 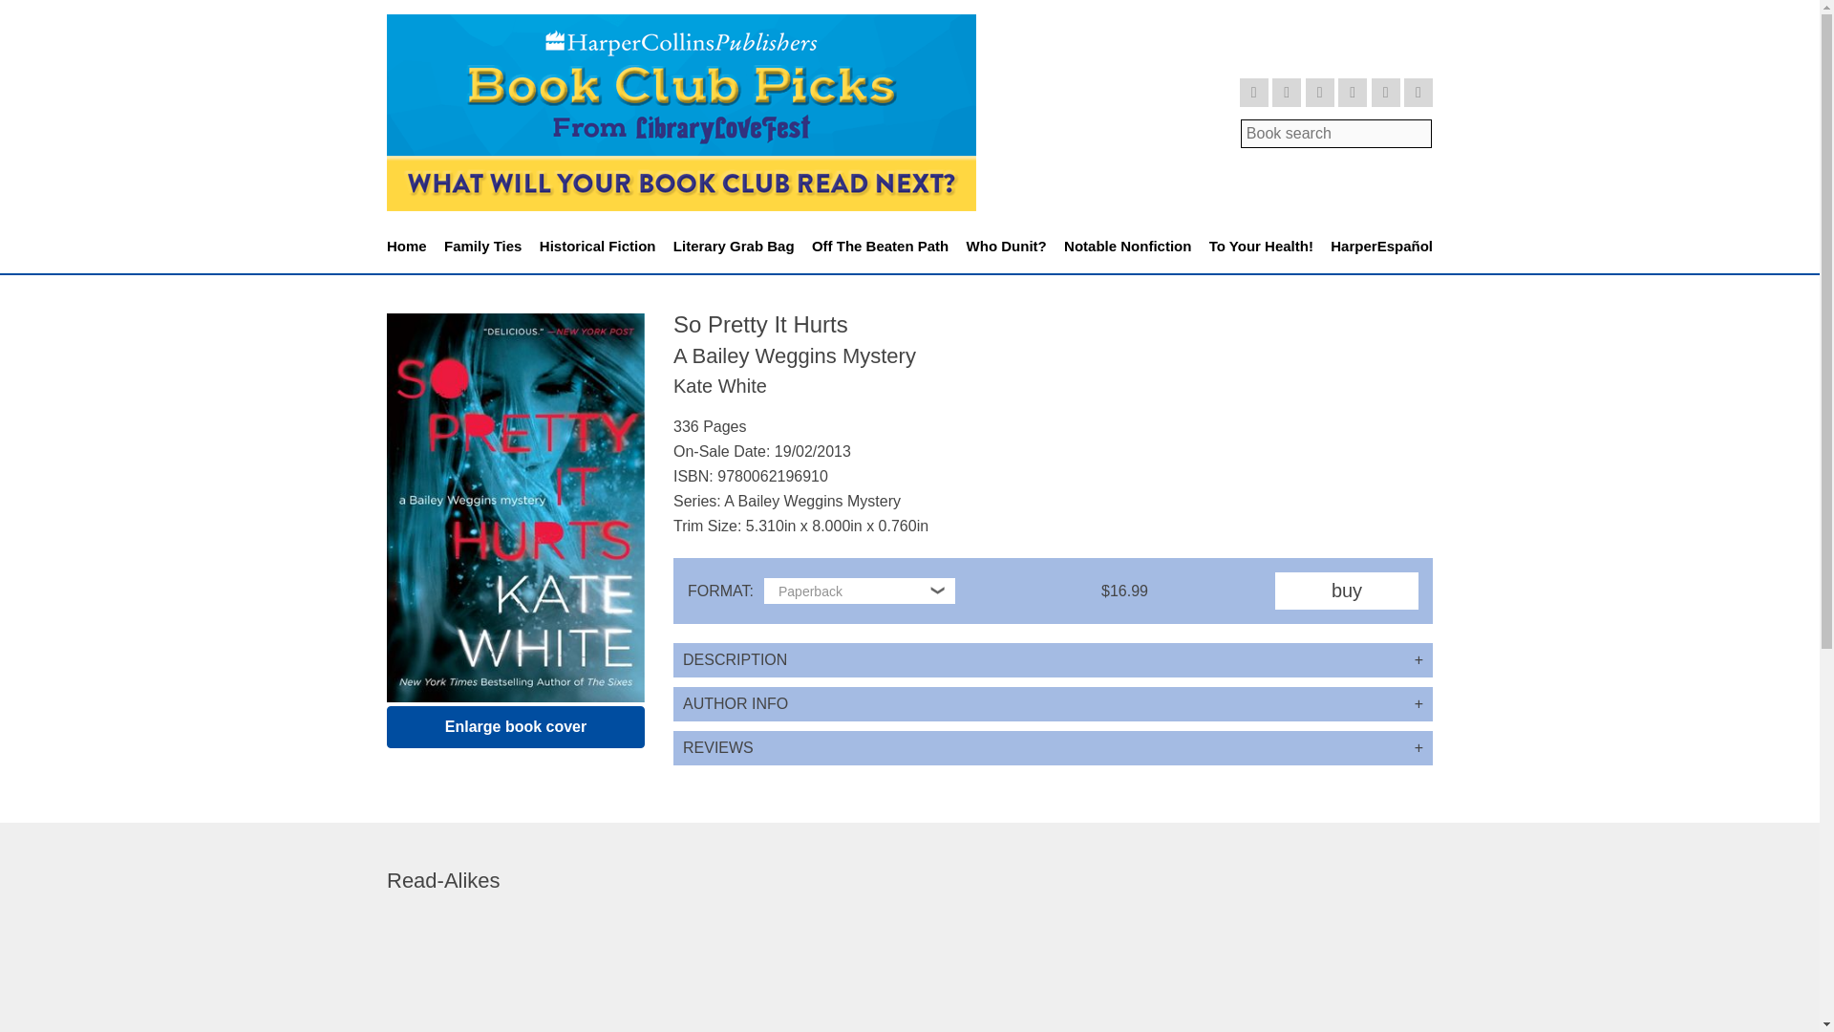 What do you see at coordinates (1127, 247) in the screenshot?
I see `Notable Nonfiction` at bounding box center [1127, 247].